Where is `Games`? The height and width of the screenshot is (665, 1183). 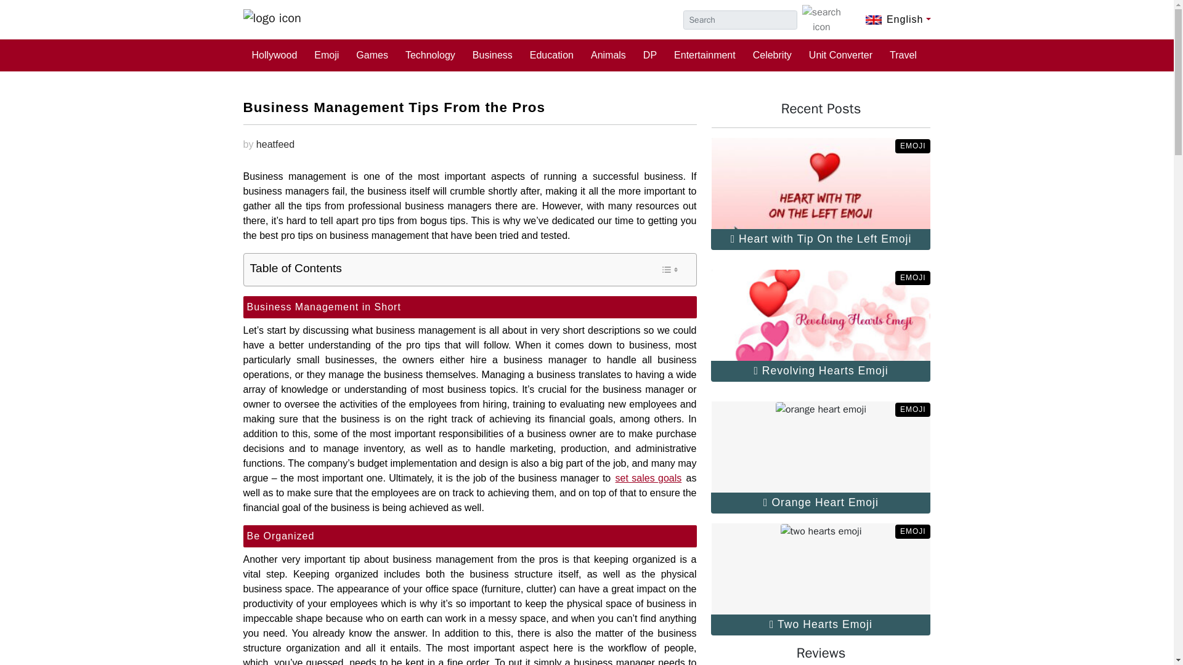 Games is located at coordinates (372, 55).